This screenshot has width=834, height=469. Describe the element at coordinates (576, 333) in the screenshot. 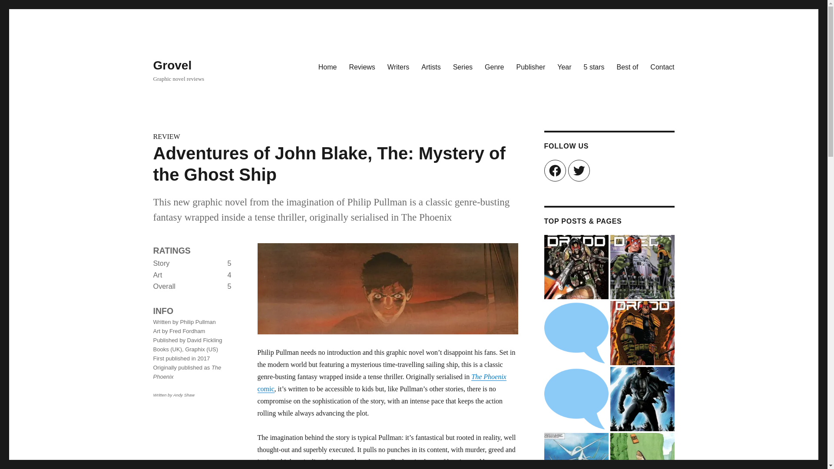

I see `Ghost in the Shell 1` at that location.